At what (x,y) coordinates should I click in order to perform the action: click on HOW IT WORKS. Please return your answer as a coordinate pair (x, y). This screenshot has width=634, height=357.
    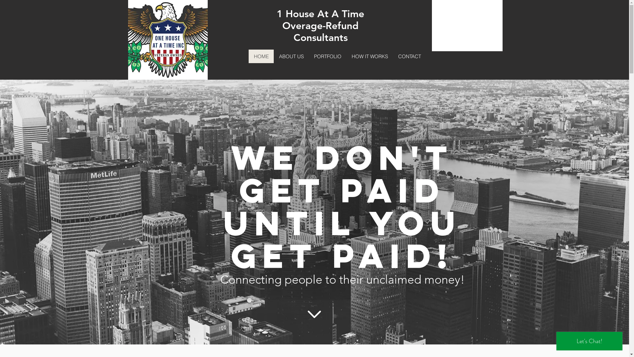
    Looking at the image, I should click on (369, 56).